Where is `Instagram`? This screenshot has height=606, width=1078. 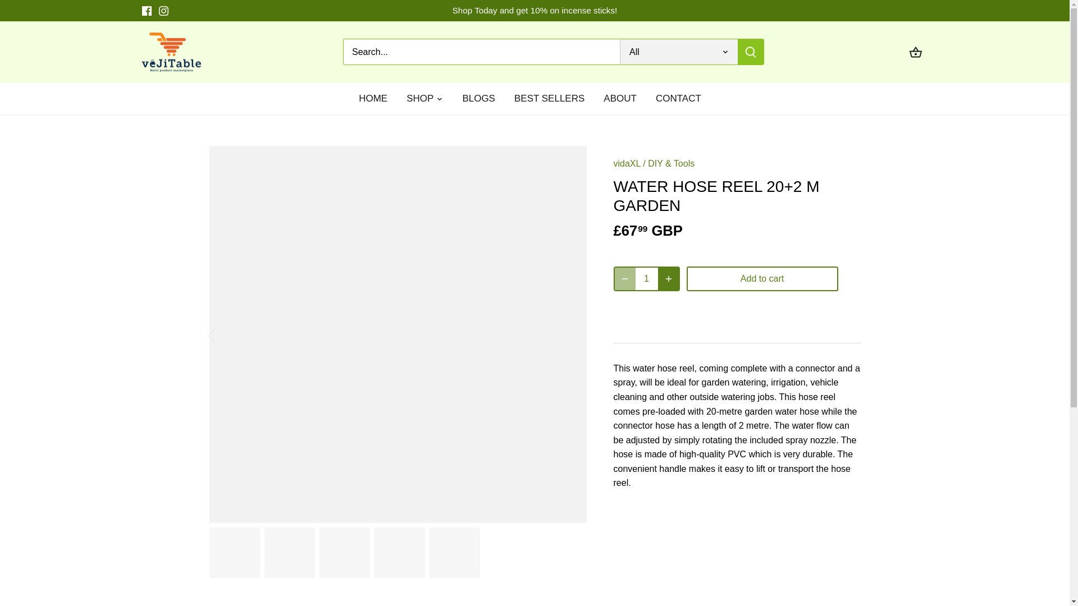
Instagram is located at coordinates (163, 11).